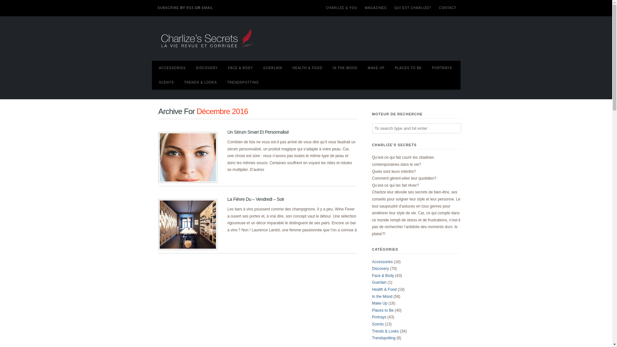 The height and width of the screenshot is (347, 617). Describe the element at coordinates (379, 282) in the screenshot. I see `Guerlain` at that location.